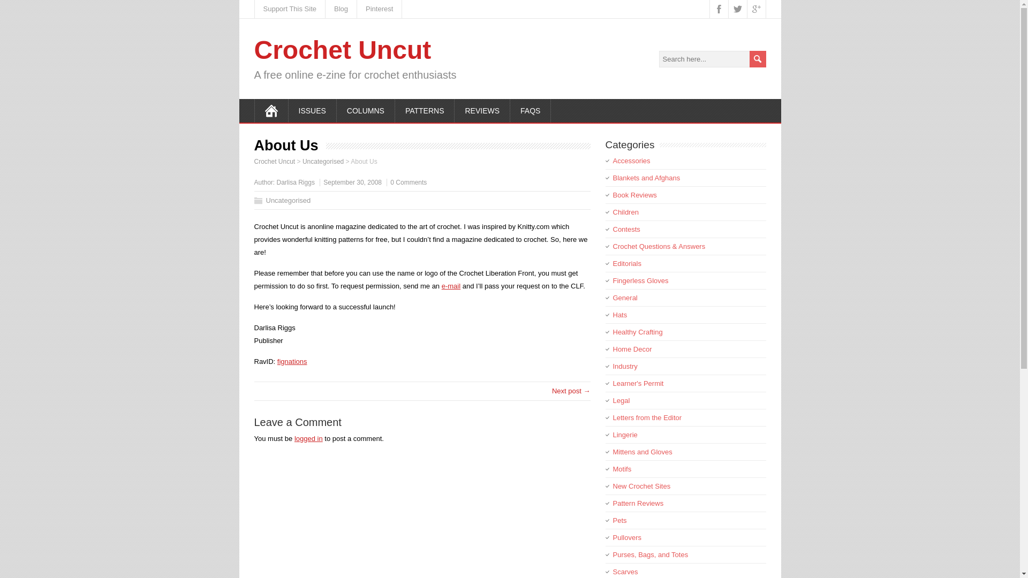  What do you see at coordinates (631, 161) in the screenshot?
I see `Accessories` at bounding box center [631, 161].